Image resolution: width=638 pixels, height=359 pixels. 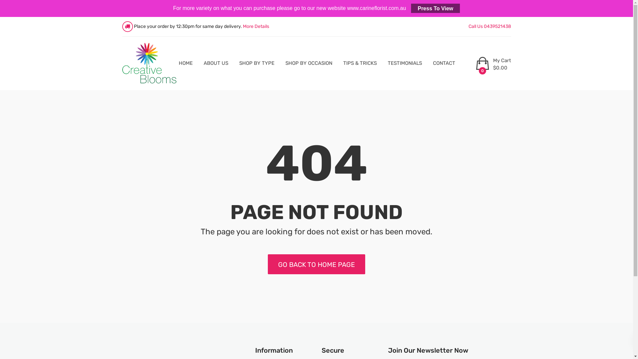 What do you see at coordinates (150, 63) in the screenshot?
I see `Creative Blooms` at bounding box center [150, 63].